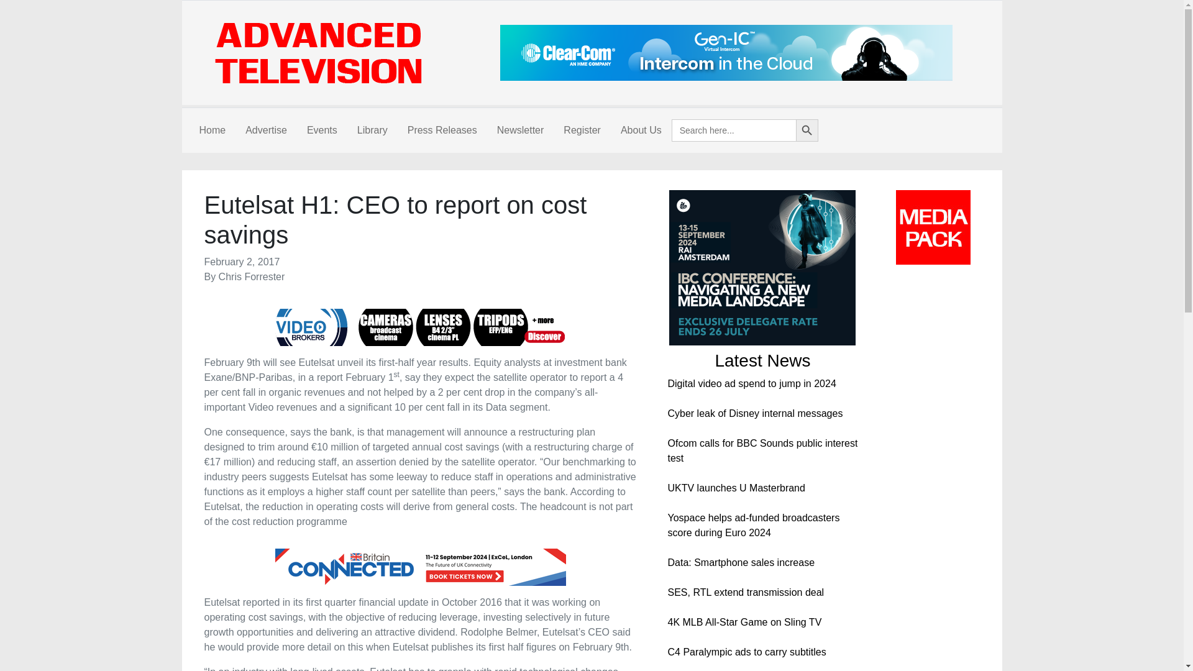  What do you see at coordinates (211, 130) in the screenshot?
I see `Home` at bounding box center [211, 130].